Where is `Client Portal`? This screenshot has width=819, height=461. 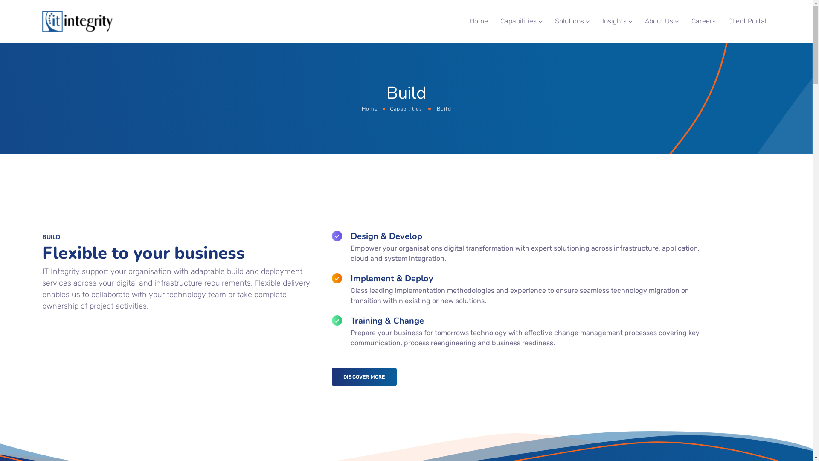 Client Portal is located at coordinates (747, 21).